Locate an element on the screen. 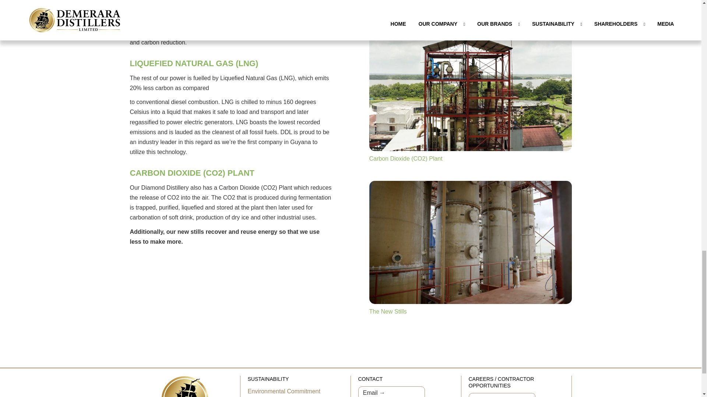 Image resolution: width=707 pixels, height=397 pixels. Contact us is located at coordinates (391, 391).